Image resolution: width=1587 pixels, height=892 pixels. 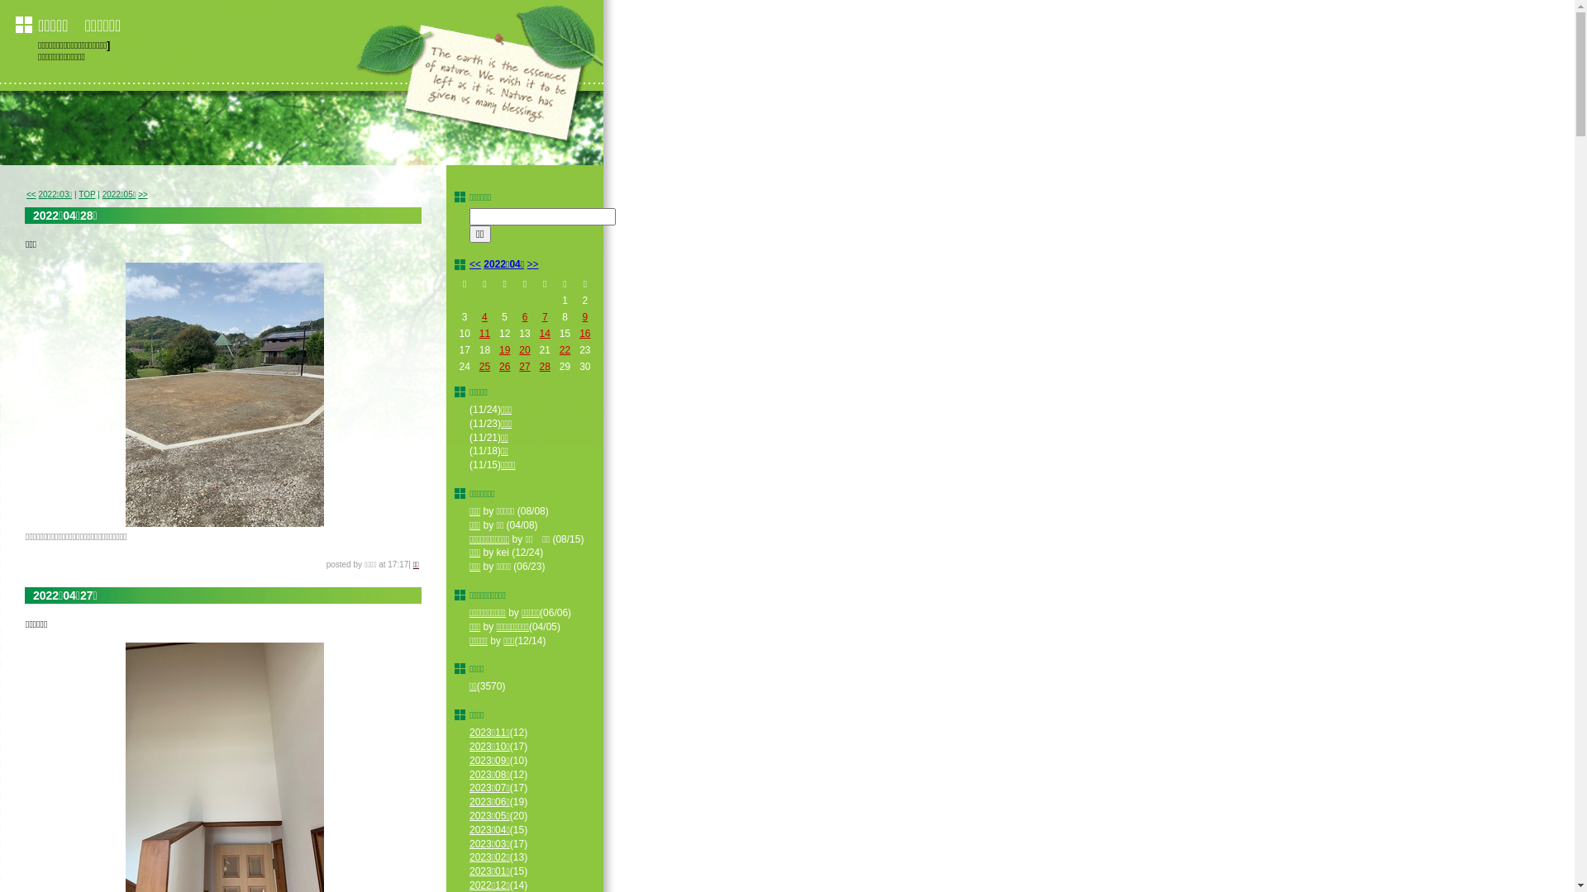 What do you see at coordinates (484, 334) in the screenshot?
I see `11` at bounding box center [484, 334].